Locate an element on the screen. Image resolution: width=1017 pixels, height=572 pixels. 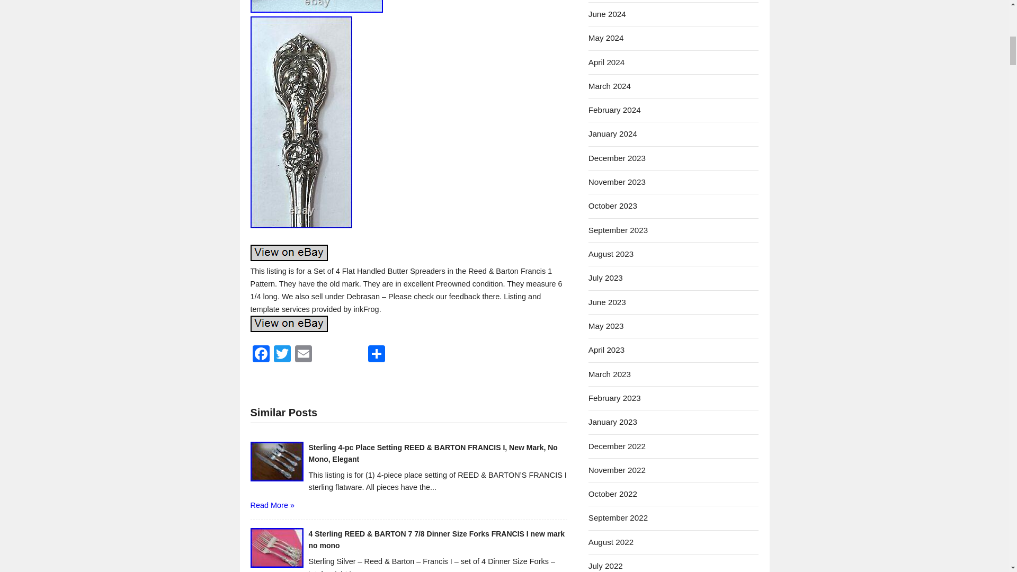
Email is located at coordinates (303, 355).